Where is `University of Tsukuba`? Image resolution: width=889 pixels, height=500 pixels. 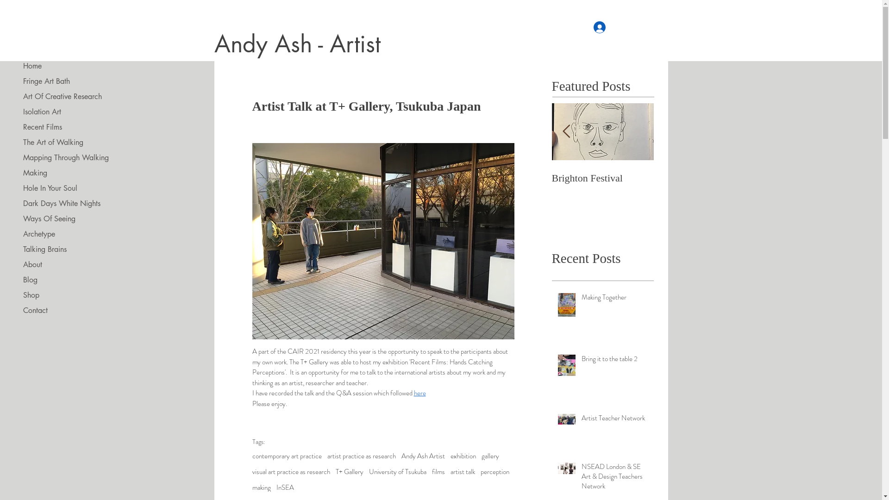 University of Tsukuba is located at coordinates (397, 472).